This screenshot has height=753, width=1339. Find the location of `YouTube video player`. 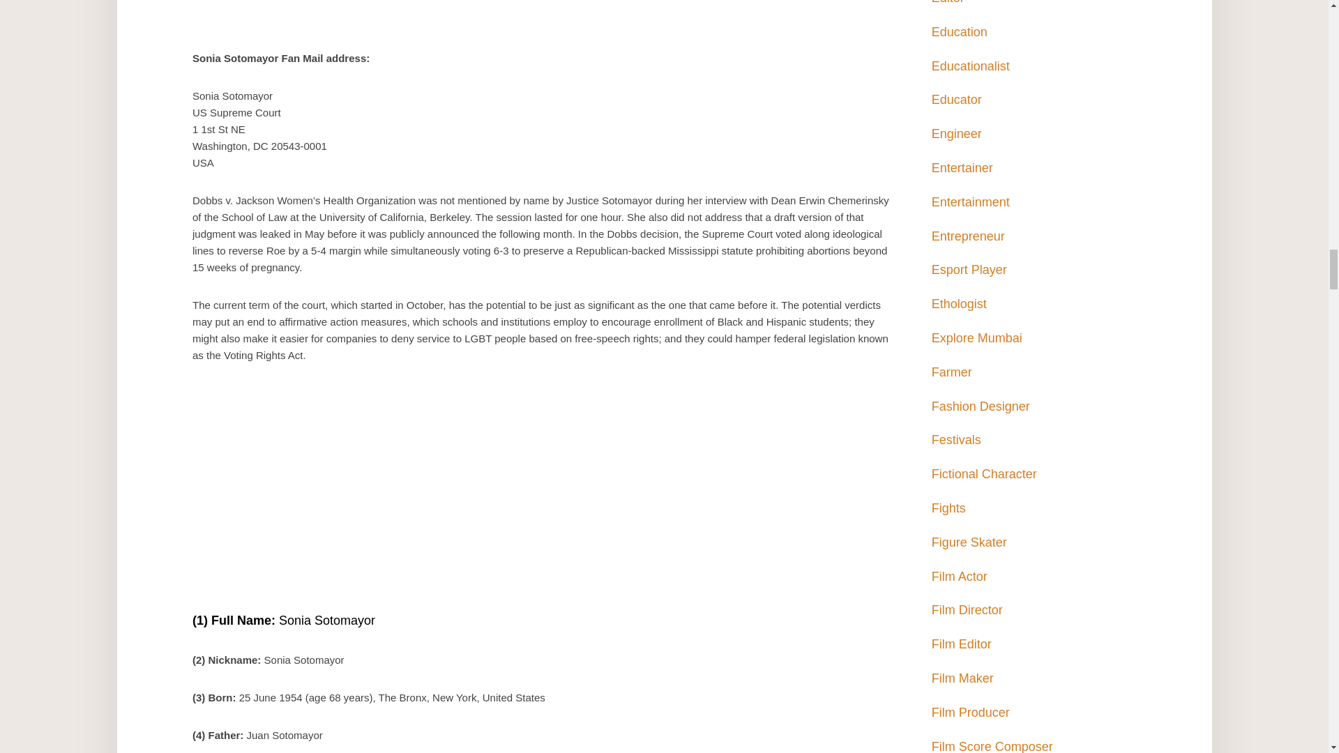

YouTube video player is located at coordinates (541, 494).